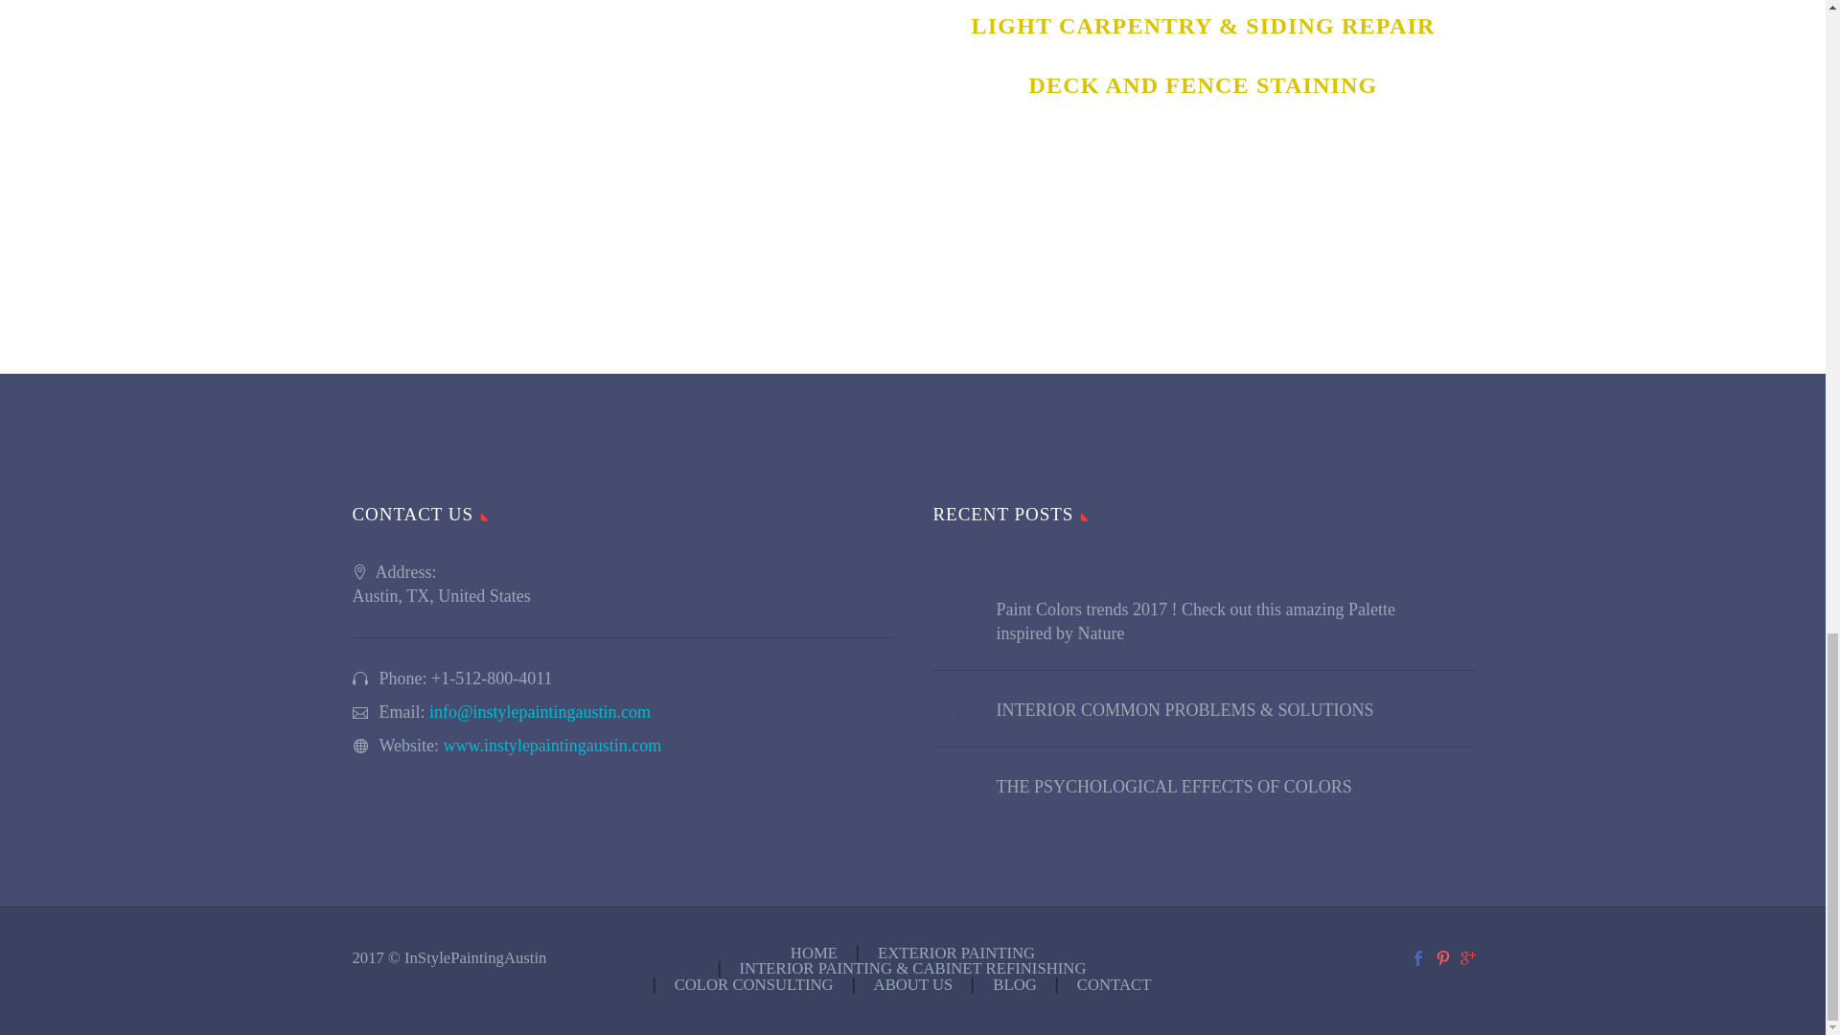 The width and height of the screenshot is (1840, 1035). Describe the element at coordinates (552, 746) in the screenshot. I see `www.instylepaintingaustin.com` at that location.